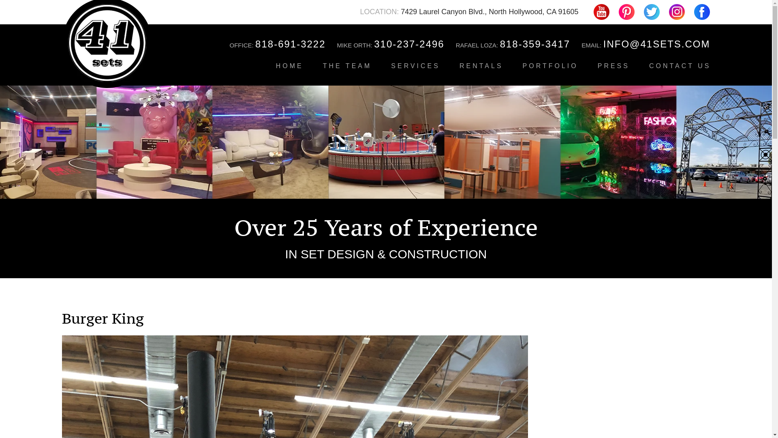  I want to click on HOME, so click(290, 66).